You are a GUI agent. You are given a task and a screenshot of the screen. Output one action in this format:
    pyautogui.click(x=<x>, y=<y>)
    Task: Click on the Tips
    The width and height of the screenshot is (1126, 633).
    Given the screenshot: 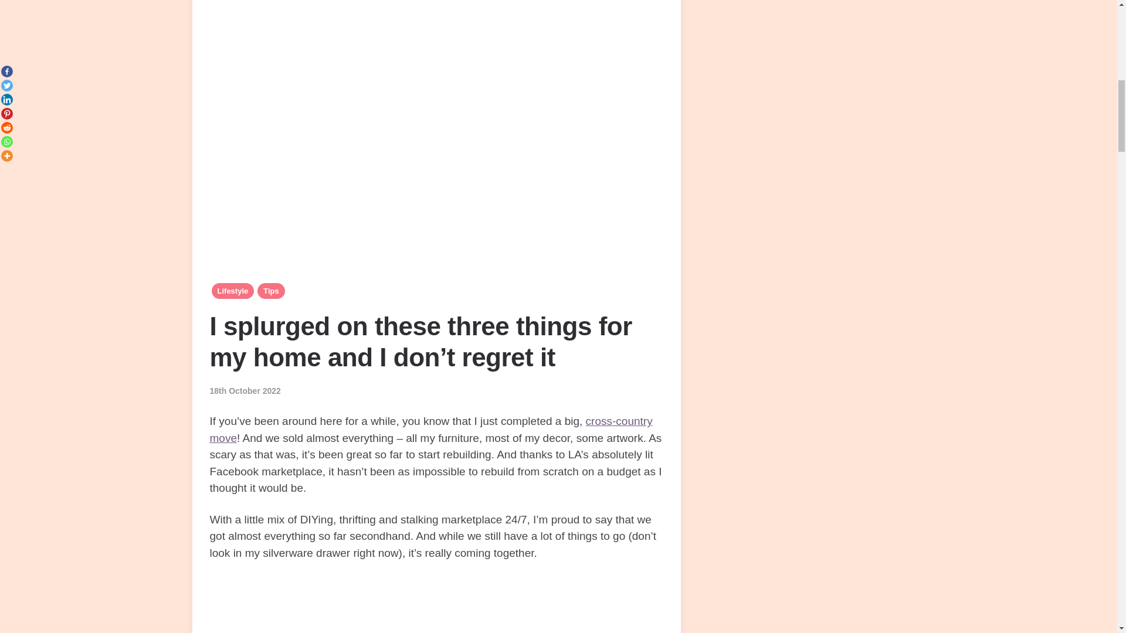 What is the action you would take?
    pyautogui.click(x=271, y=291)
    